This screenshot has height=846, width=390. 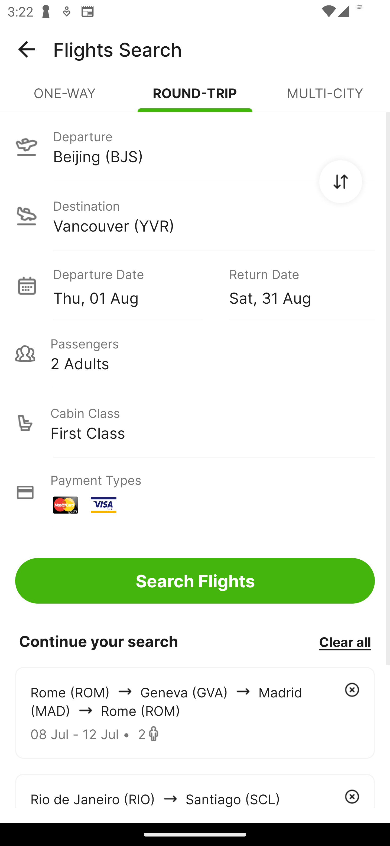 I want to click on Rio de Janeiro (RIO)  arrowIcon  Santiago (SCL), so click(x=195, y=791).